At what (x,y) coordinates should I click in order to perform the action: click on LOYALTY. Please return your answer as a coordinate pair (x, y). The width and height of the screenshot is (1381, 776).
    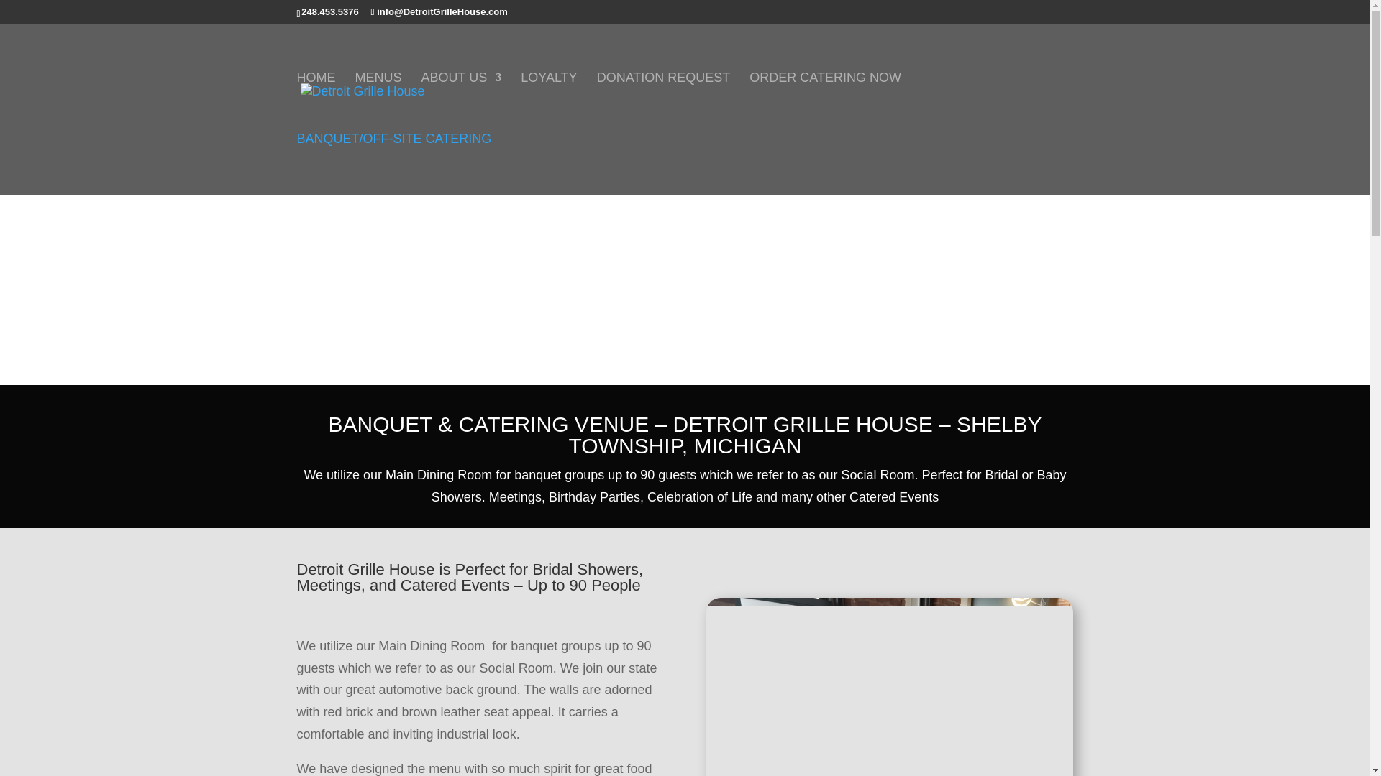
    Looking at the image, I should click on (548, 103).